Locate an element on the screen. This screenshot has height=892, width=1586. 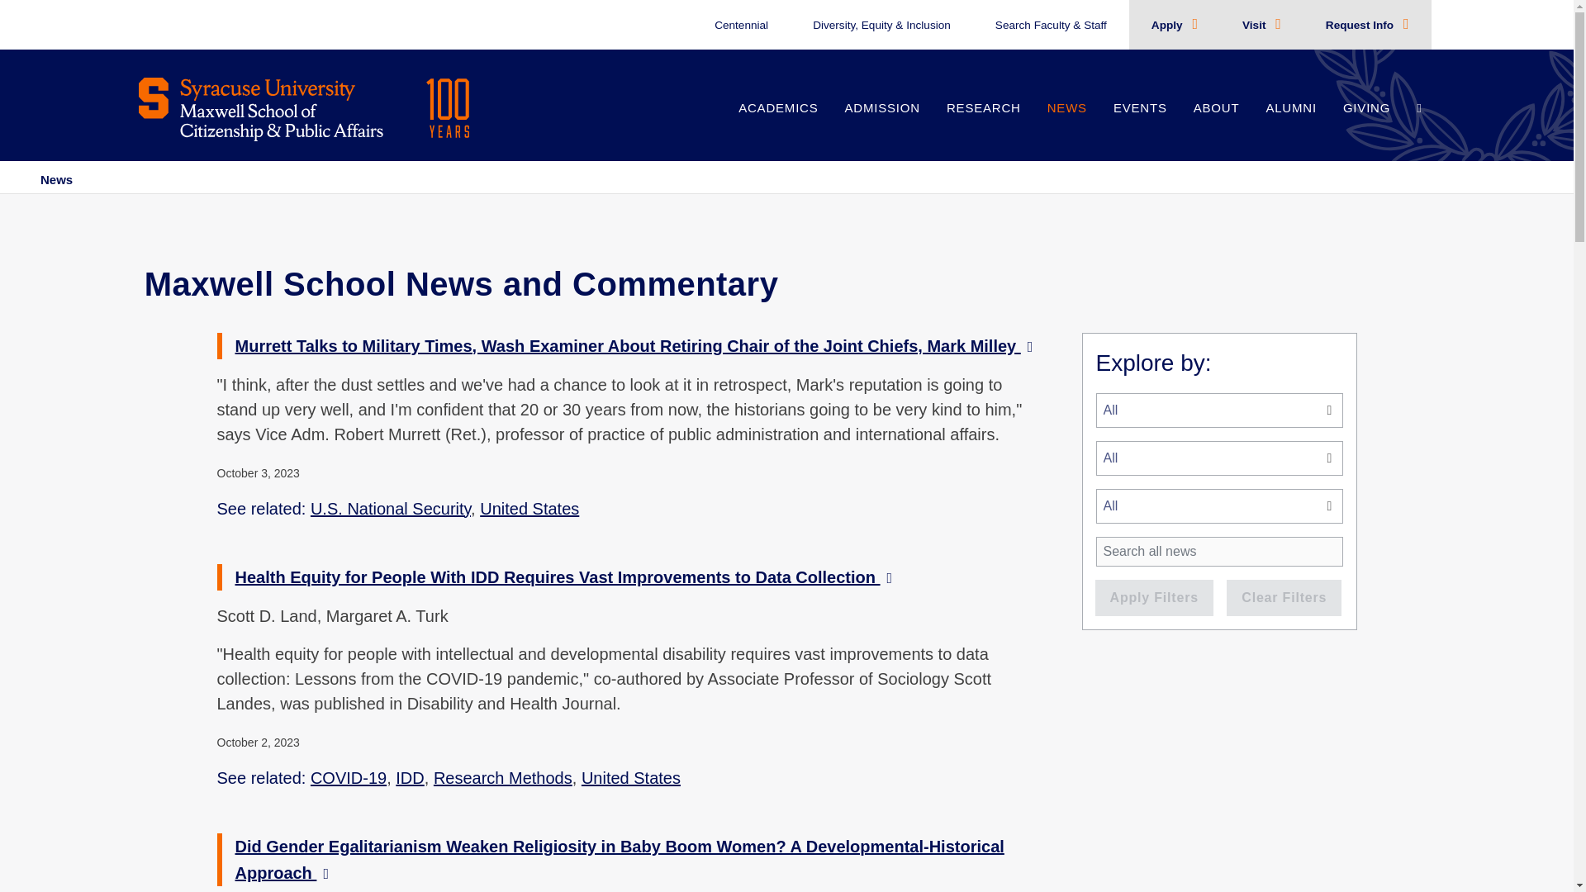
EVENTS is located at coordinates (1140, 126).